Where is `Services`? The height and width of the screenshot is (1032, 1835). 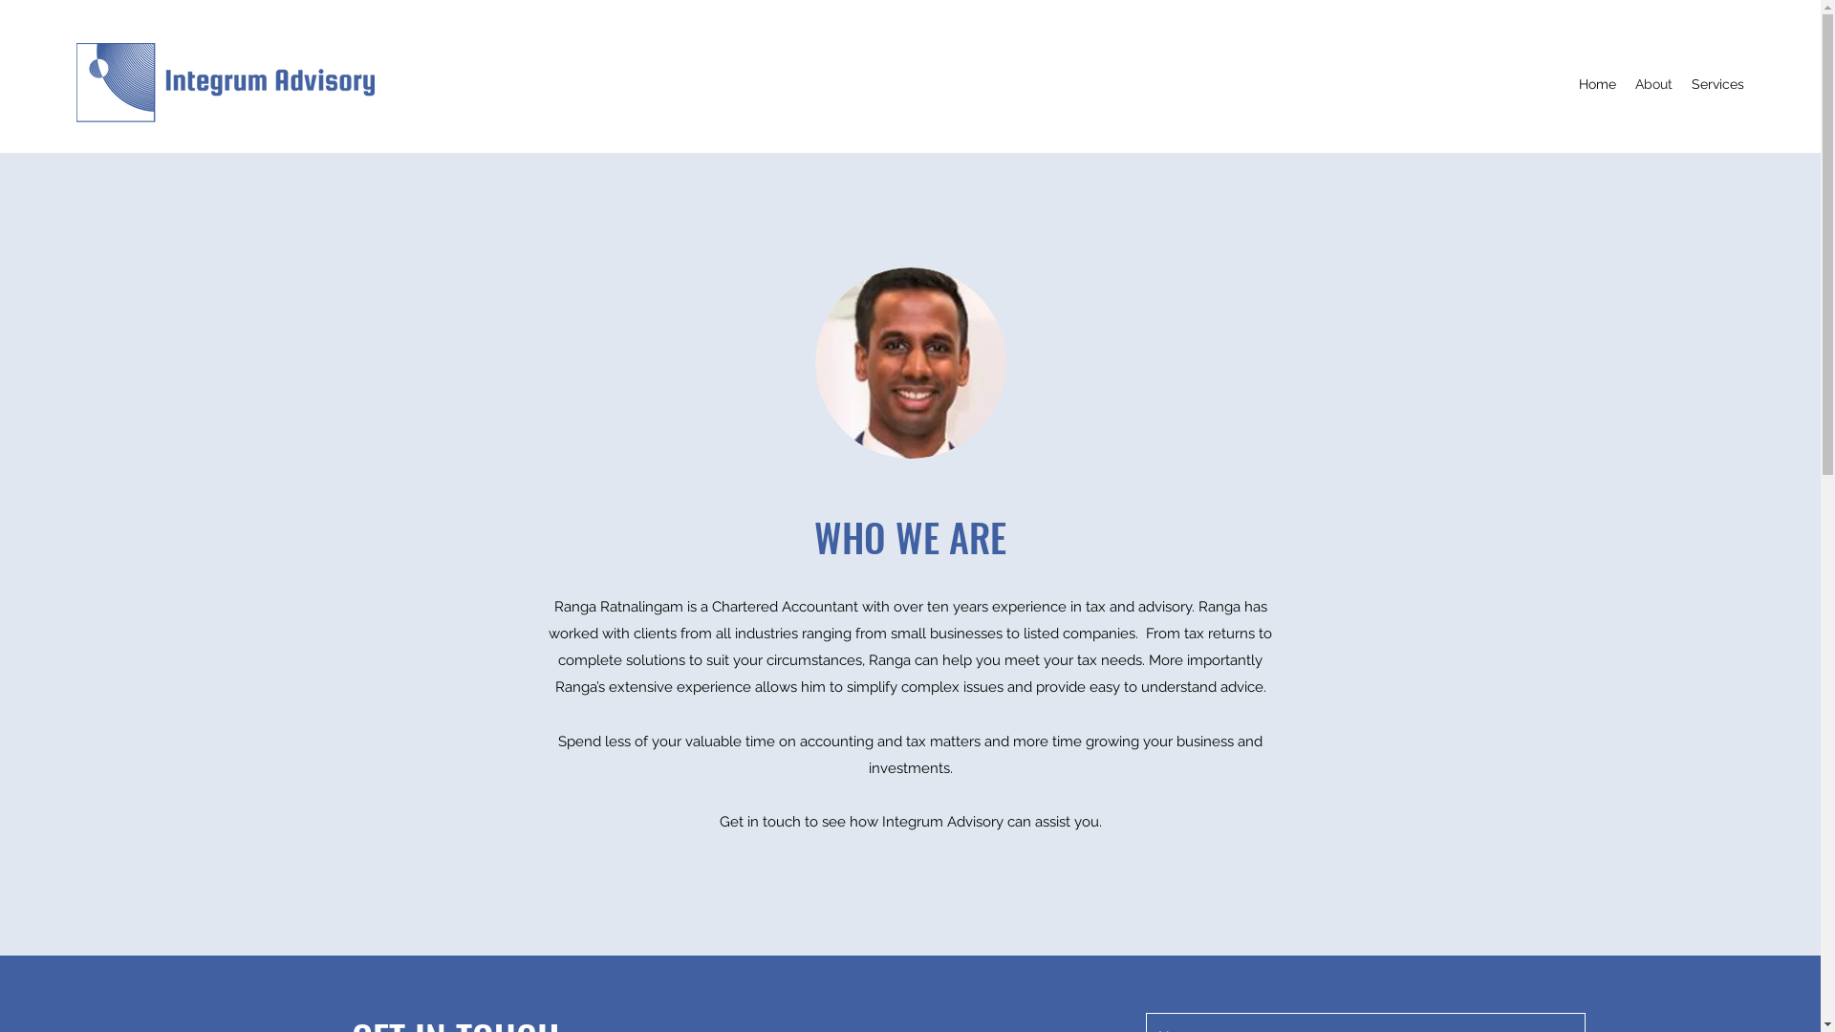
Services is located at coordinates (1718, 84).